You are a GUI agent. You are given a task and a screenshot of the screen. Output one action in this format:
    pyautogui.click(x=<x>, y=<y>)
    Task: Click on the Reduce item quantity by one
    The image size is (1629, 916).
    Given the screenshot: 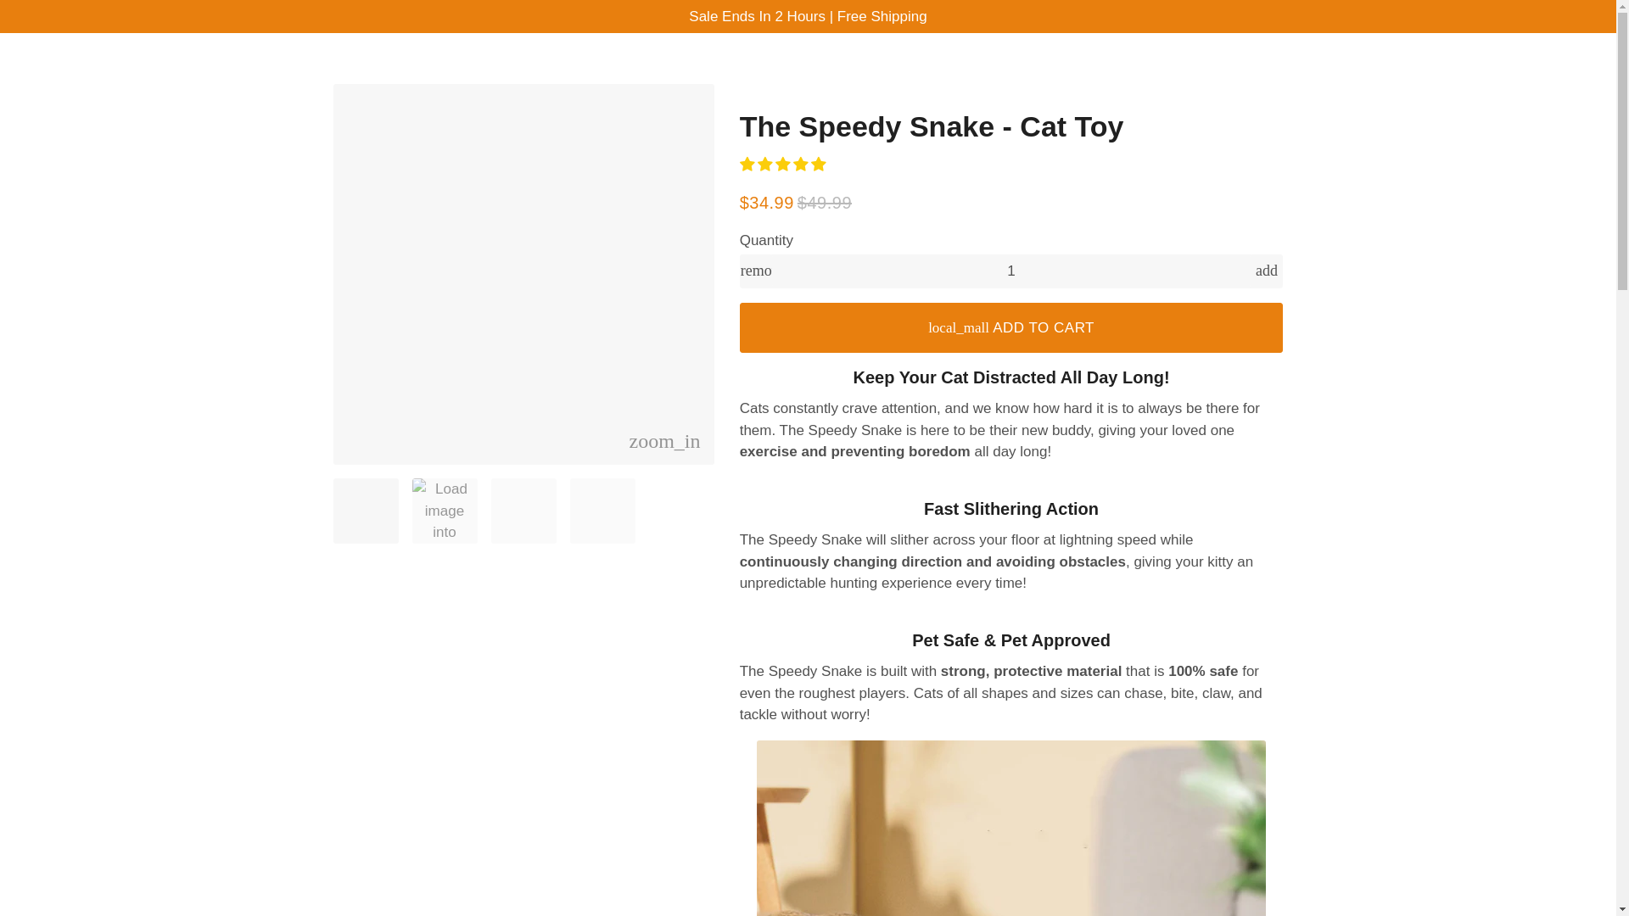 What is the action you would take?
    pyautogui.click(x=755, y=271)
    